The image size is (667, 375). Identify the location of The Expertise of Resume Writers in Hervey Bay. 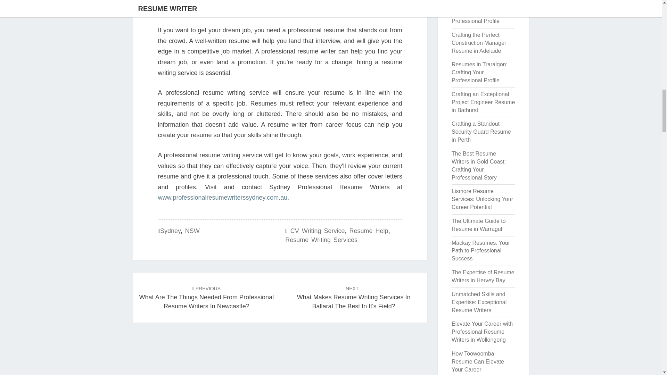
(483, 276).